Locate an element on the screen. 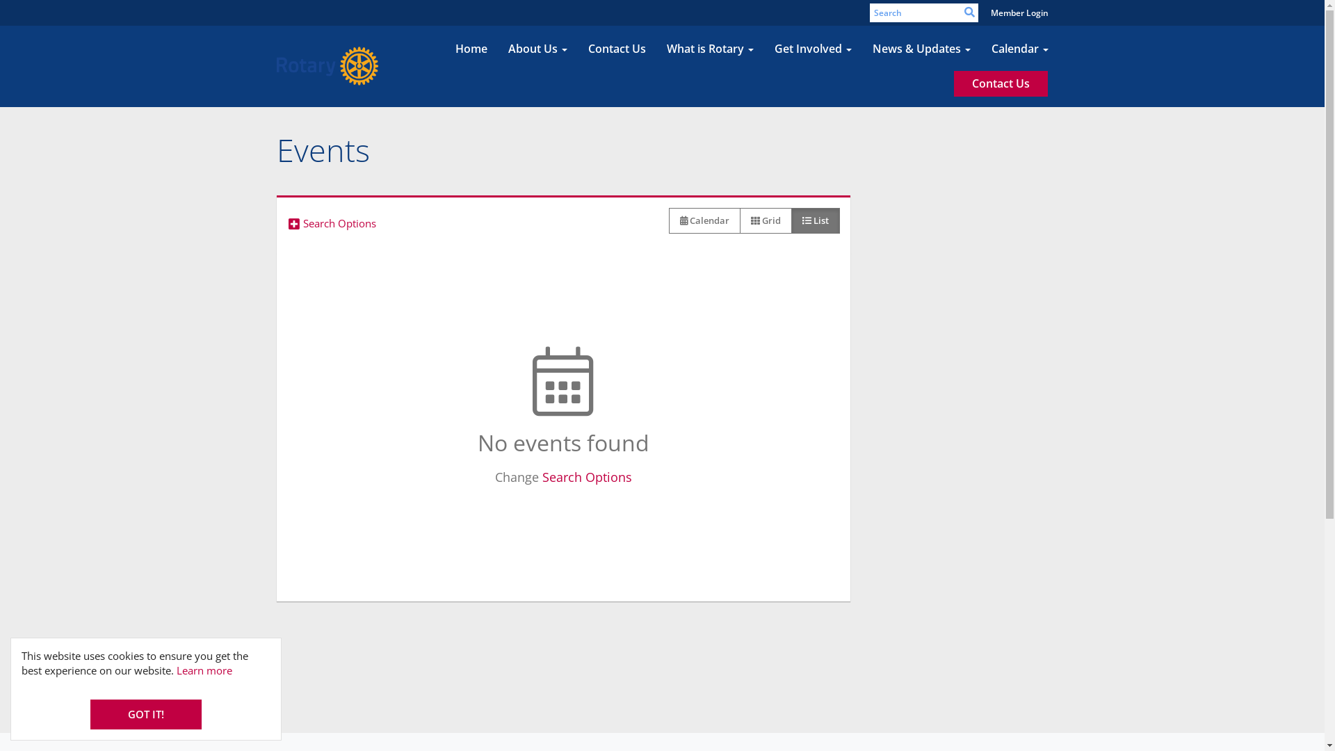 This screenshot has width=1335, height=751. What is Rotary is located at coordinates (711, 49).